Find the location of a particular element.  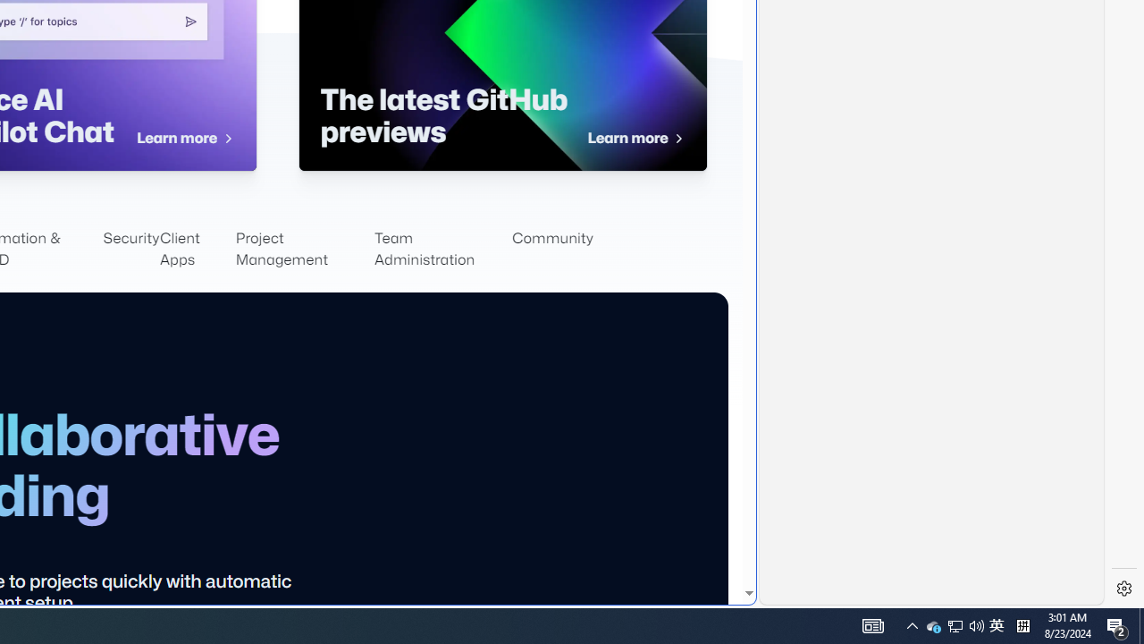

Tray Input Indicator - Chinese (Simplified, China) is located at coordinates (1022, 626).